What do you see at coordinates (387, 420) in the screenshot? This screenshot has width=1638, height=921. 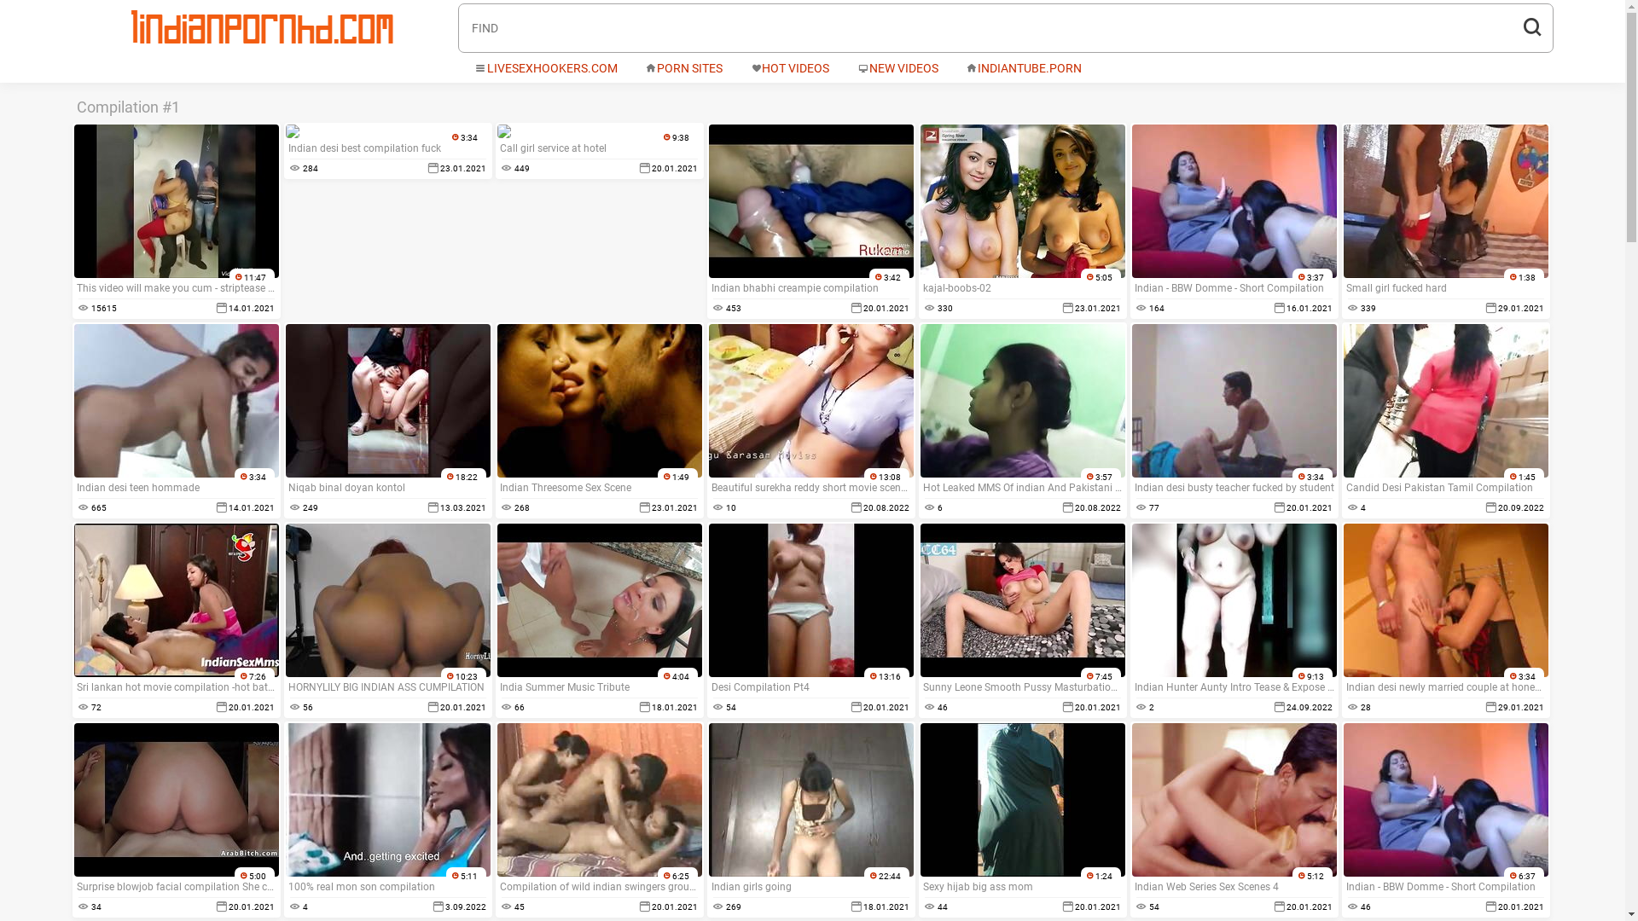 I see `18:22
Niqab binal doyan kontol
249
13.03.2021` at bounding box center [387, 420].